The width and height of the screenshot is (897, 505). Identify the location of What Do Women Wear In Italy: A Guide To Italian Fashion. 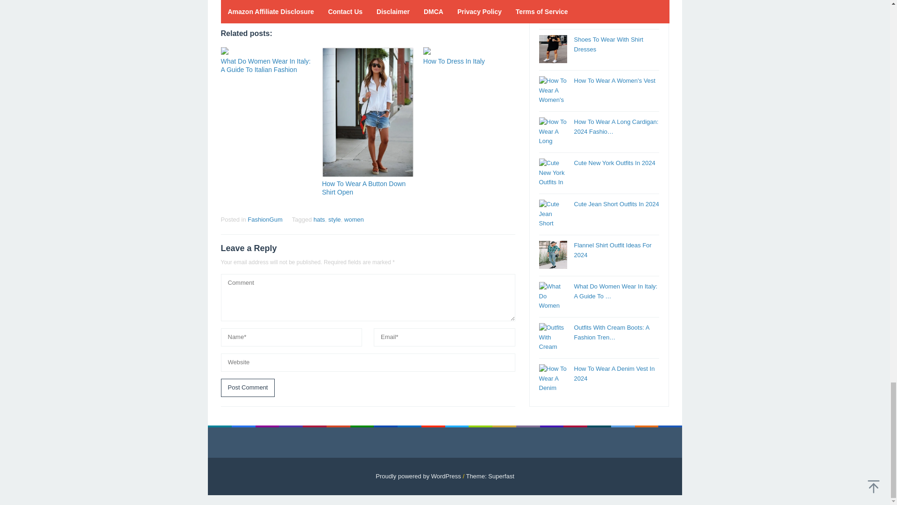
(265, 65).